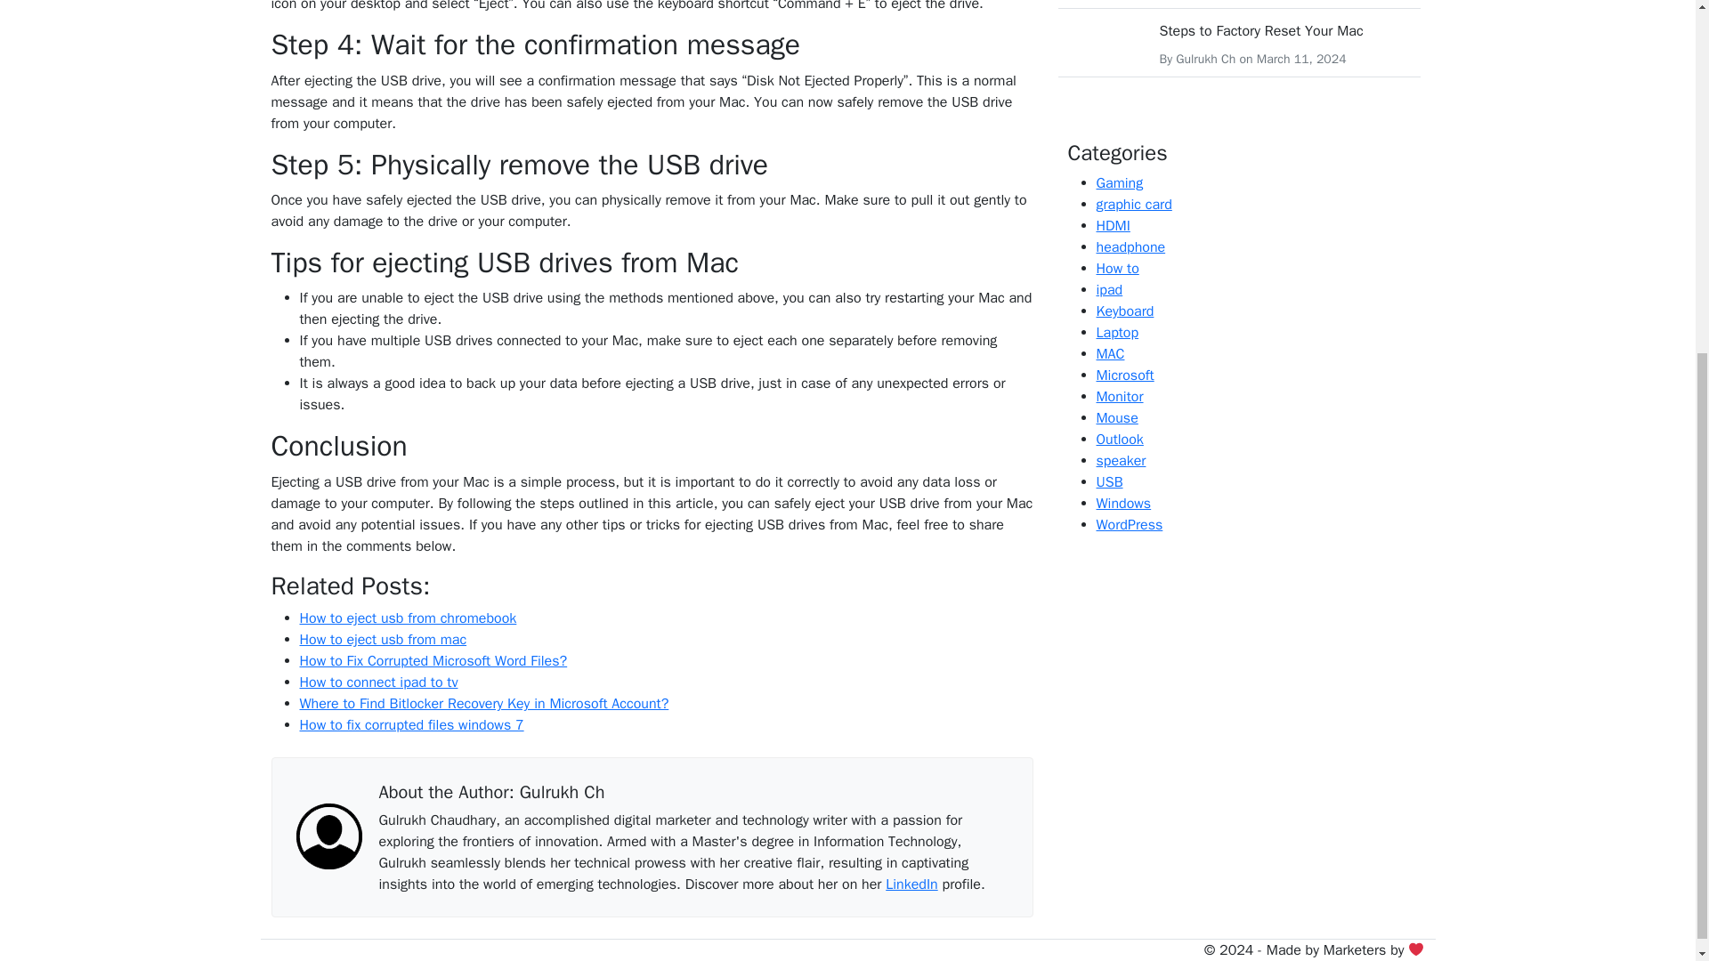 This screenshot has width=1709, height=961. Describe the element at coordinates (1111, 354) in the screenshot. I see `MAC` at that location.